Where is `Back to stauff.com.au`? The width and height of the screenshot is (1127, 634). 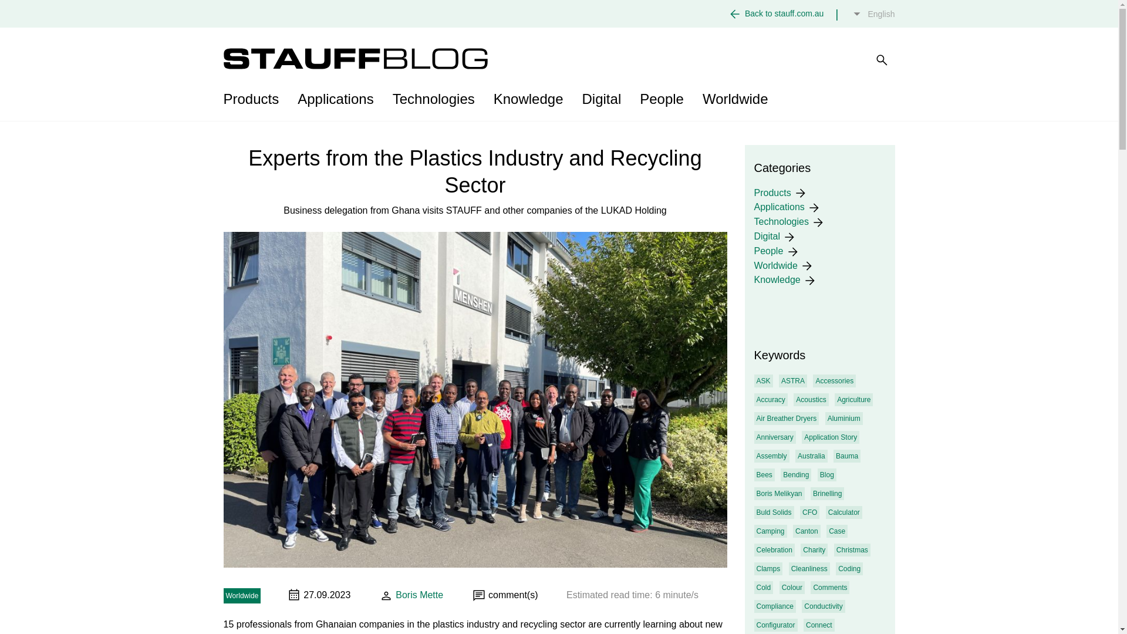
Back to stauff.com.au is located at coordinates (784, 13).